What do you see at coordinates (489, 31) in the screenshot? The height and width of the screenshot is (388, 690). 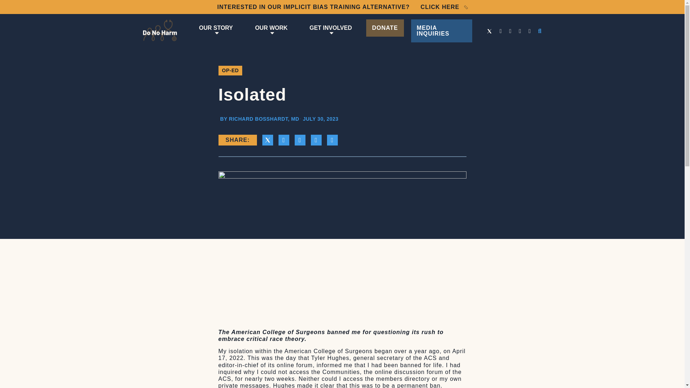 I see `Twitter` at bounding box center [489, 31].